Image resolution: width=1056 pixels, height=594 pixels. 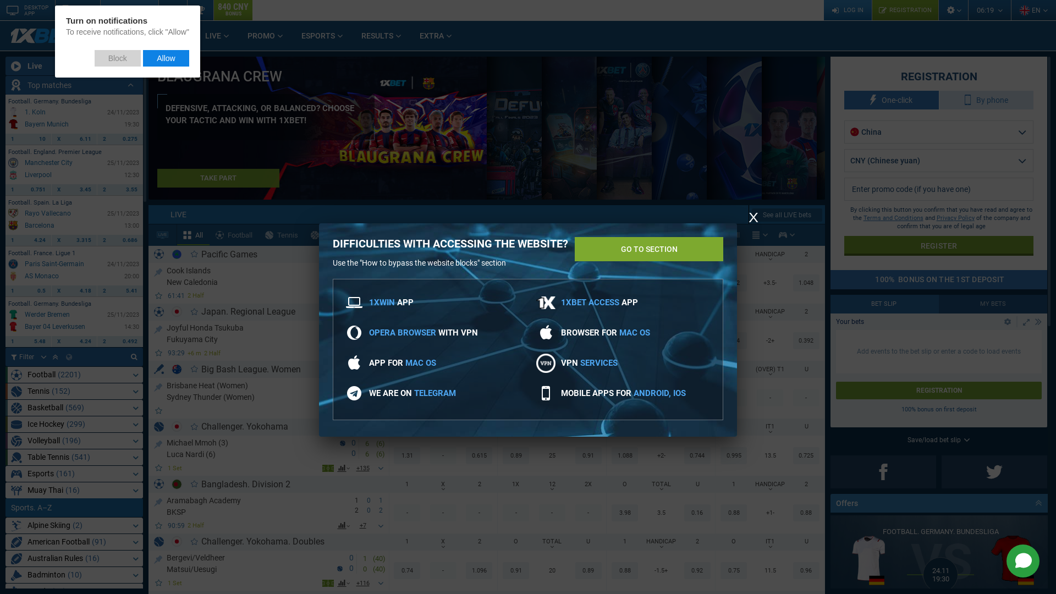 What do you see at coordinates (939, 440) in the screenshot?
I see `Save/load bet slip` at bounding box center [939, 440].